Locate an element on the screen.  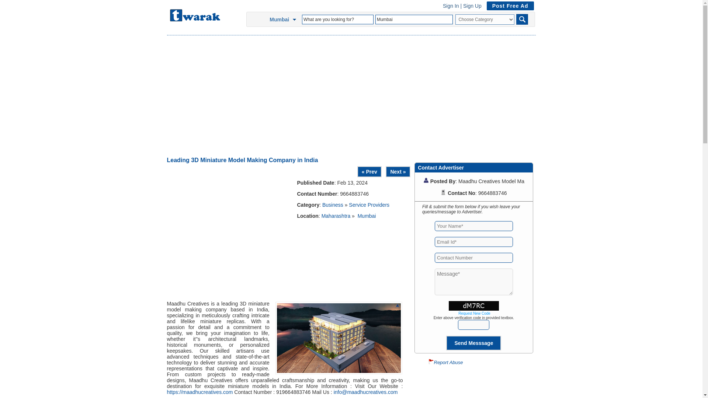
What are you looking for? is located at coordinates (338, 19).